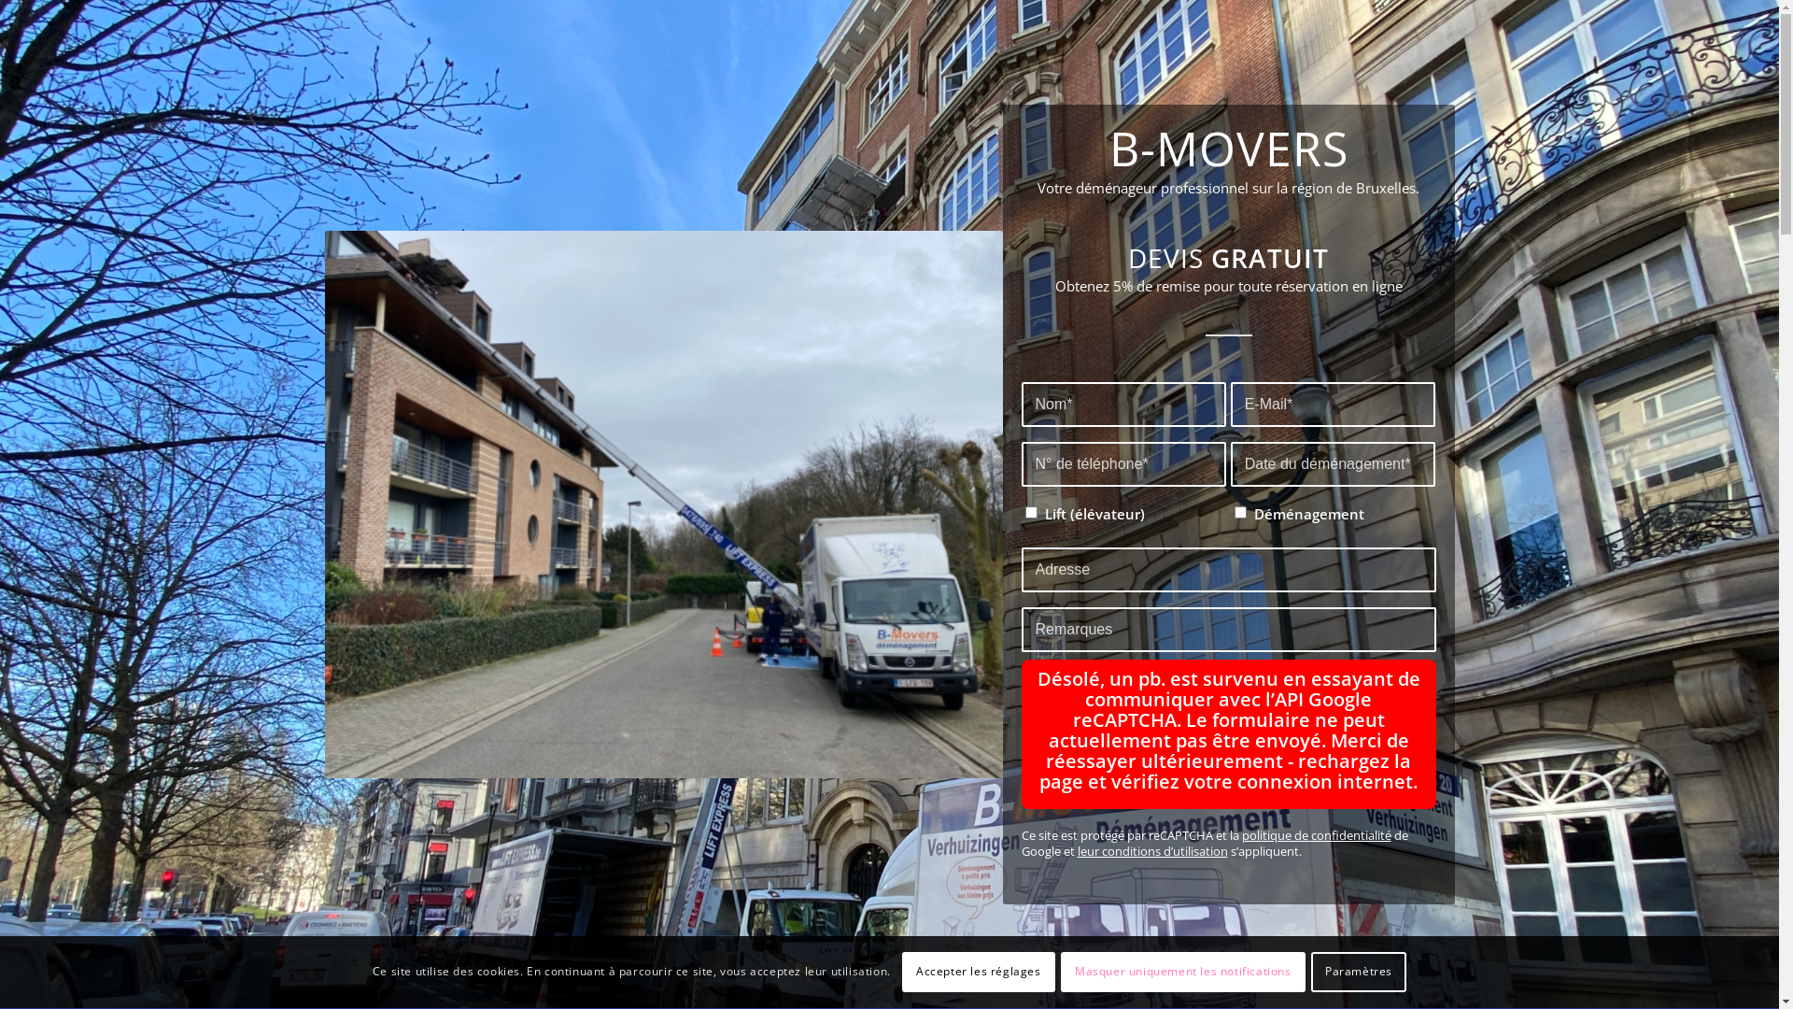 This screenshot has width=1793, height=1009. I want to click on Demenagement avec Lift Bruxelles B-movers, so click(664, 504).